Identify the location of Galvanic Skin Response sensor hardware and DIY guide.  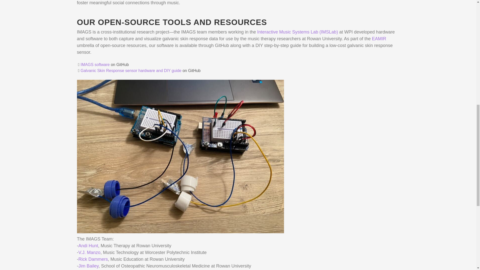
(131, 70).